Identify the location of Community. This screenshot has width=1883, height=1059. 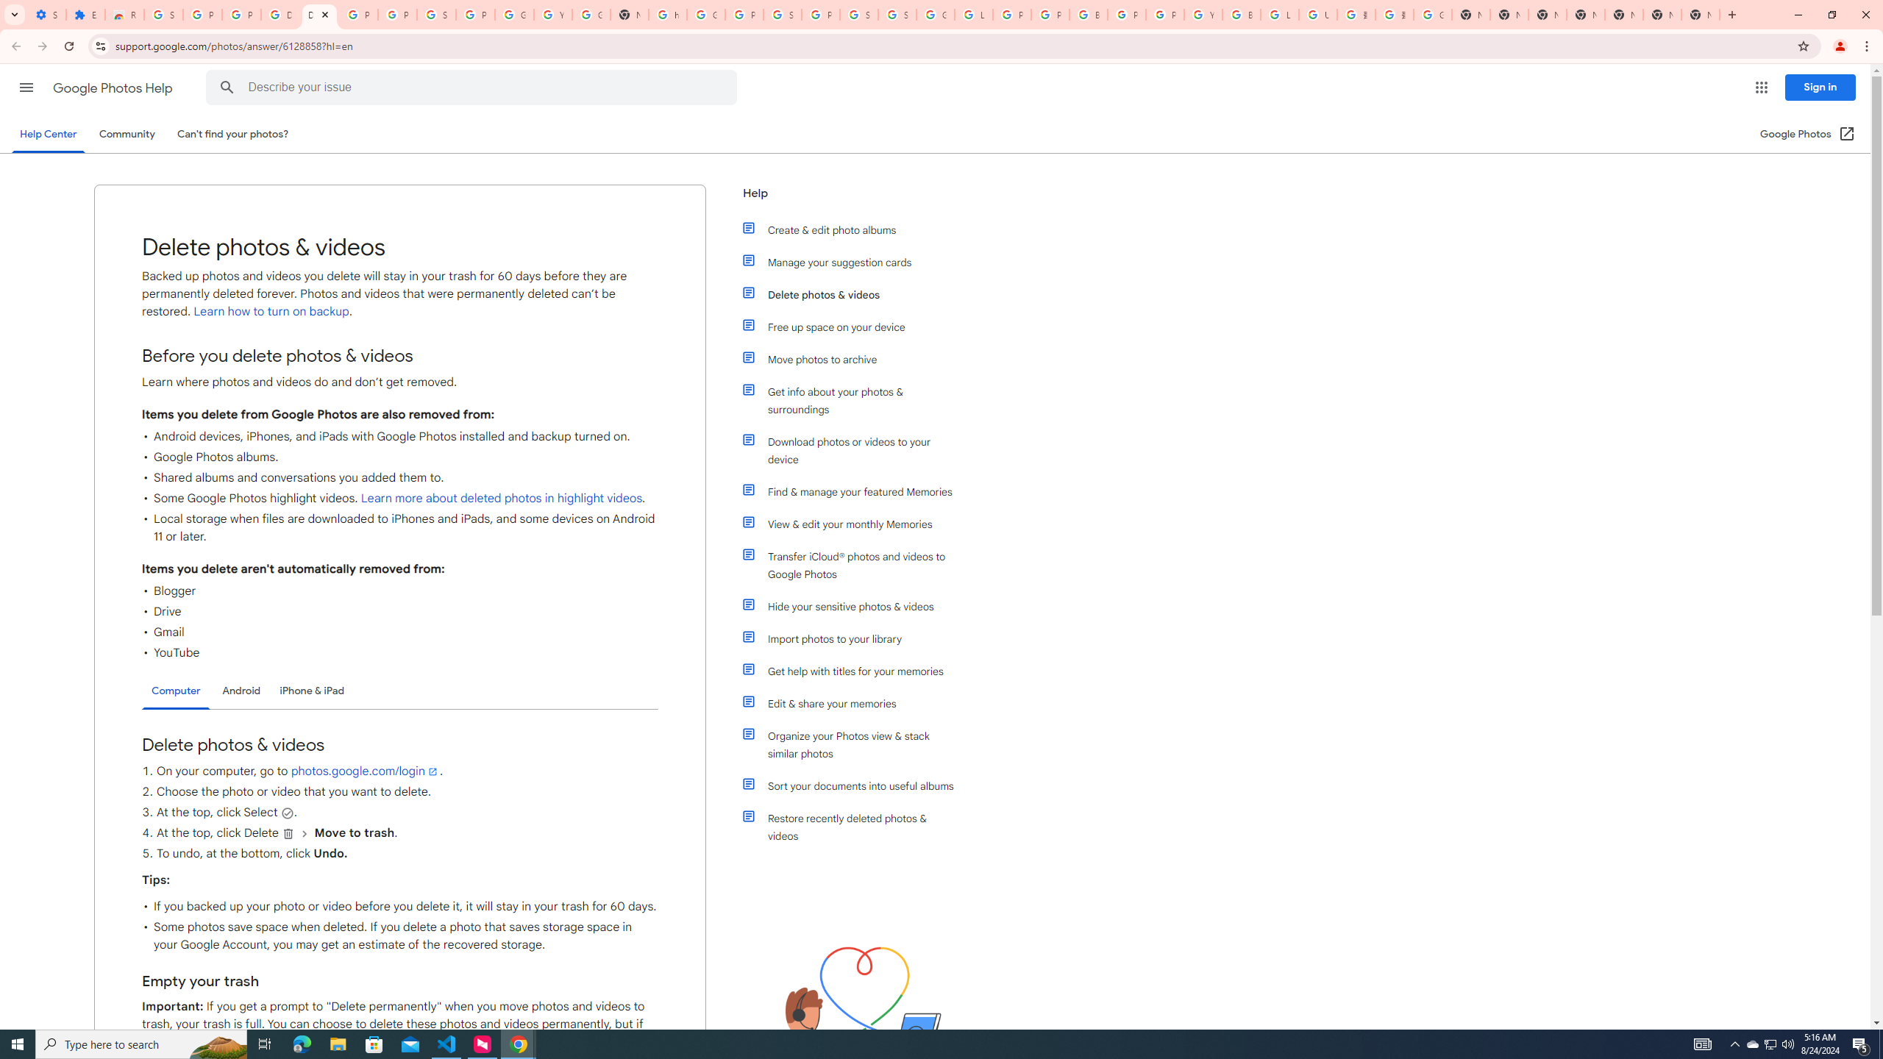
(127, 134).